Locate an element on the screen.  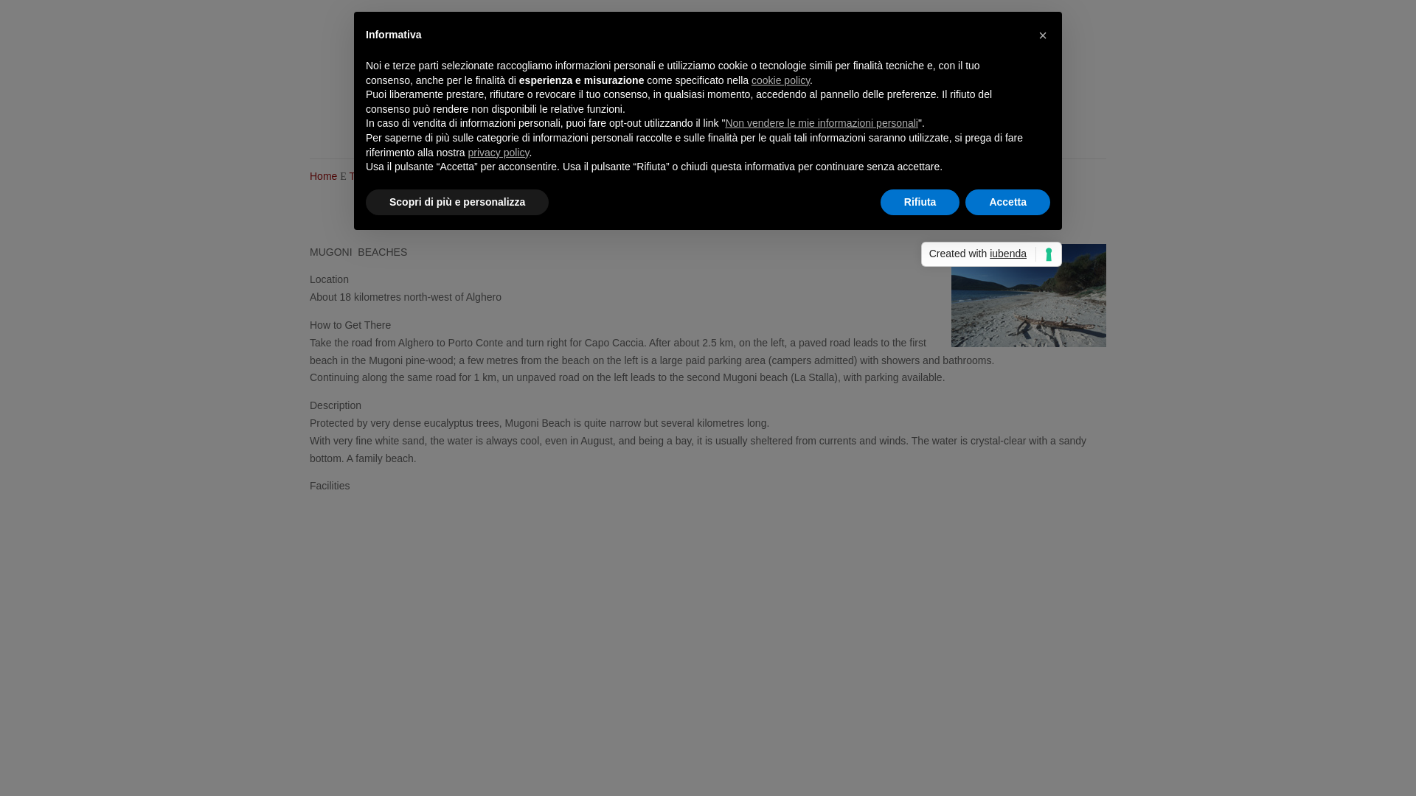
Holiday Homes is located at coordinates (825, 133).